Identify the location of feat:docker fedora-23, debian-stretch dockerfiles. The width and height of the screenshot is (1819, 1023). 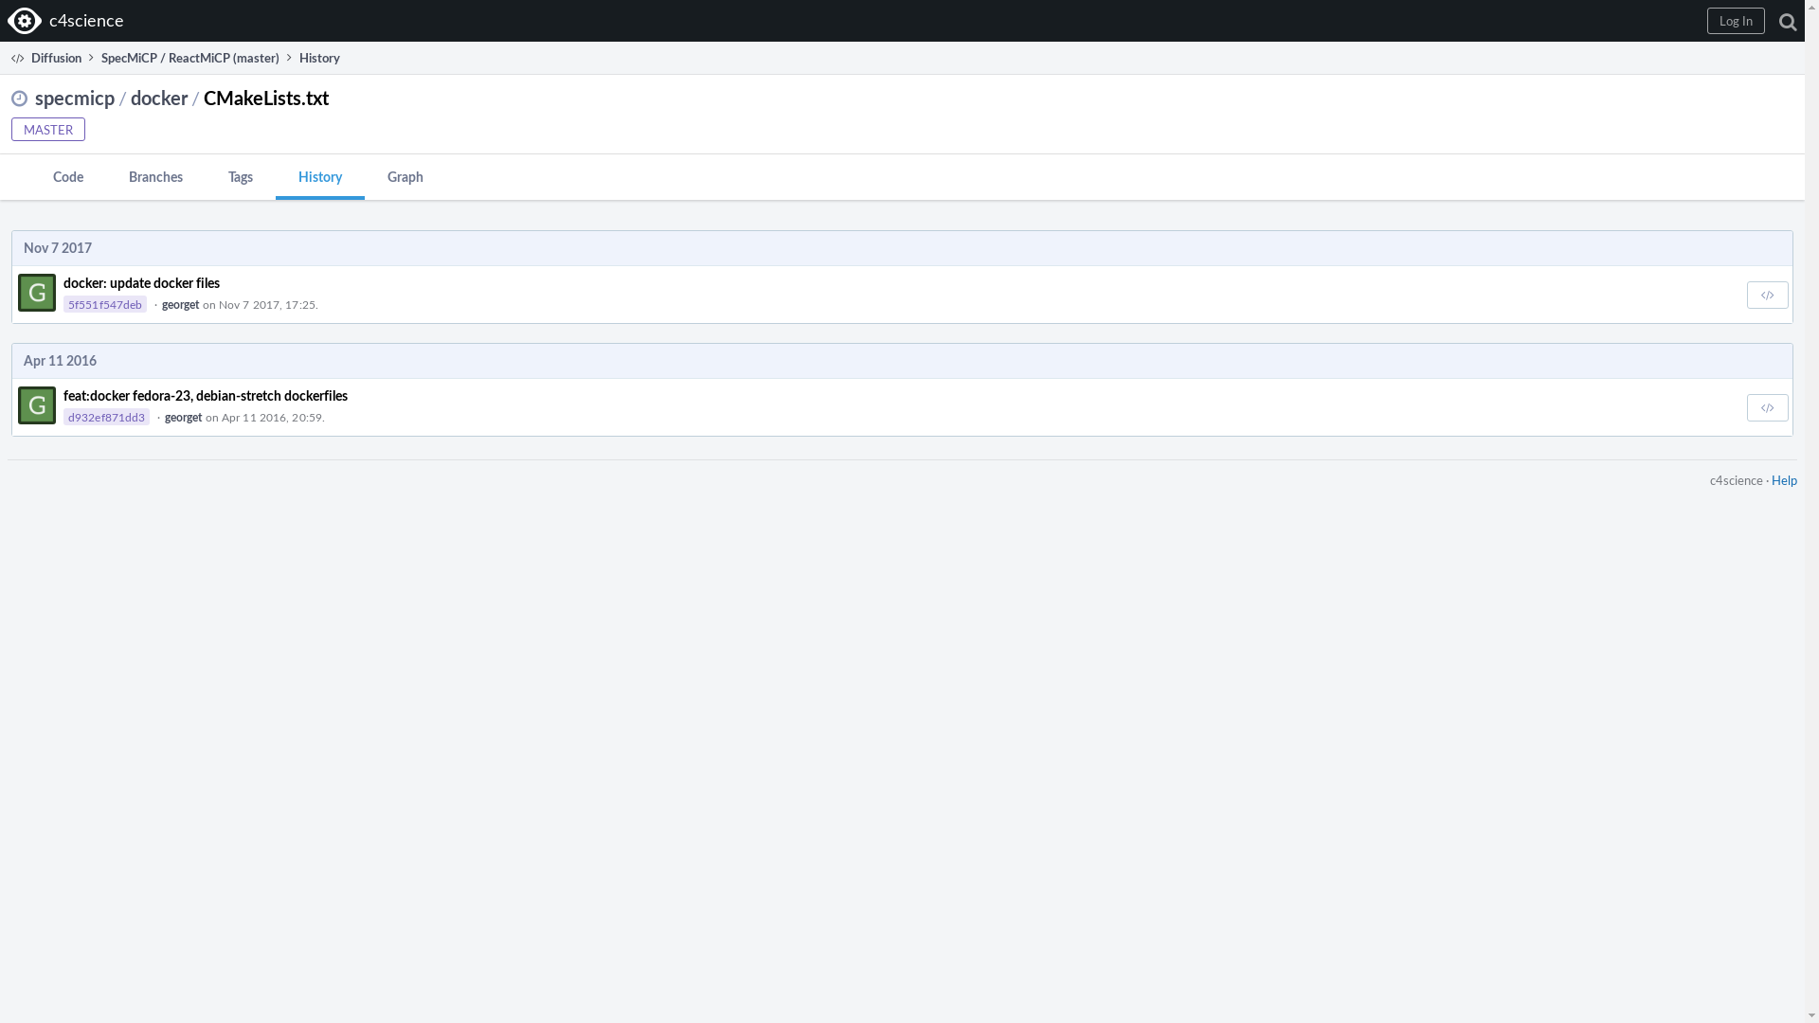
(206, 396).